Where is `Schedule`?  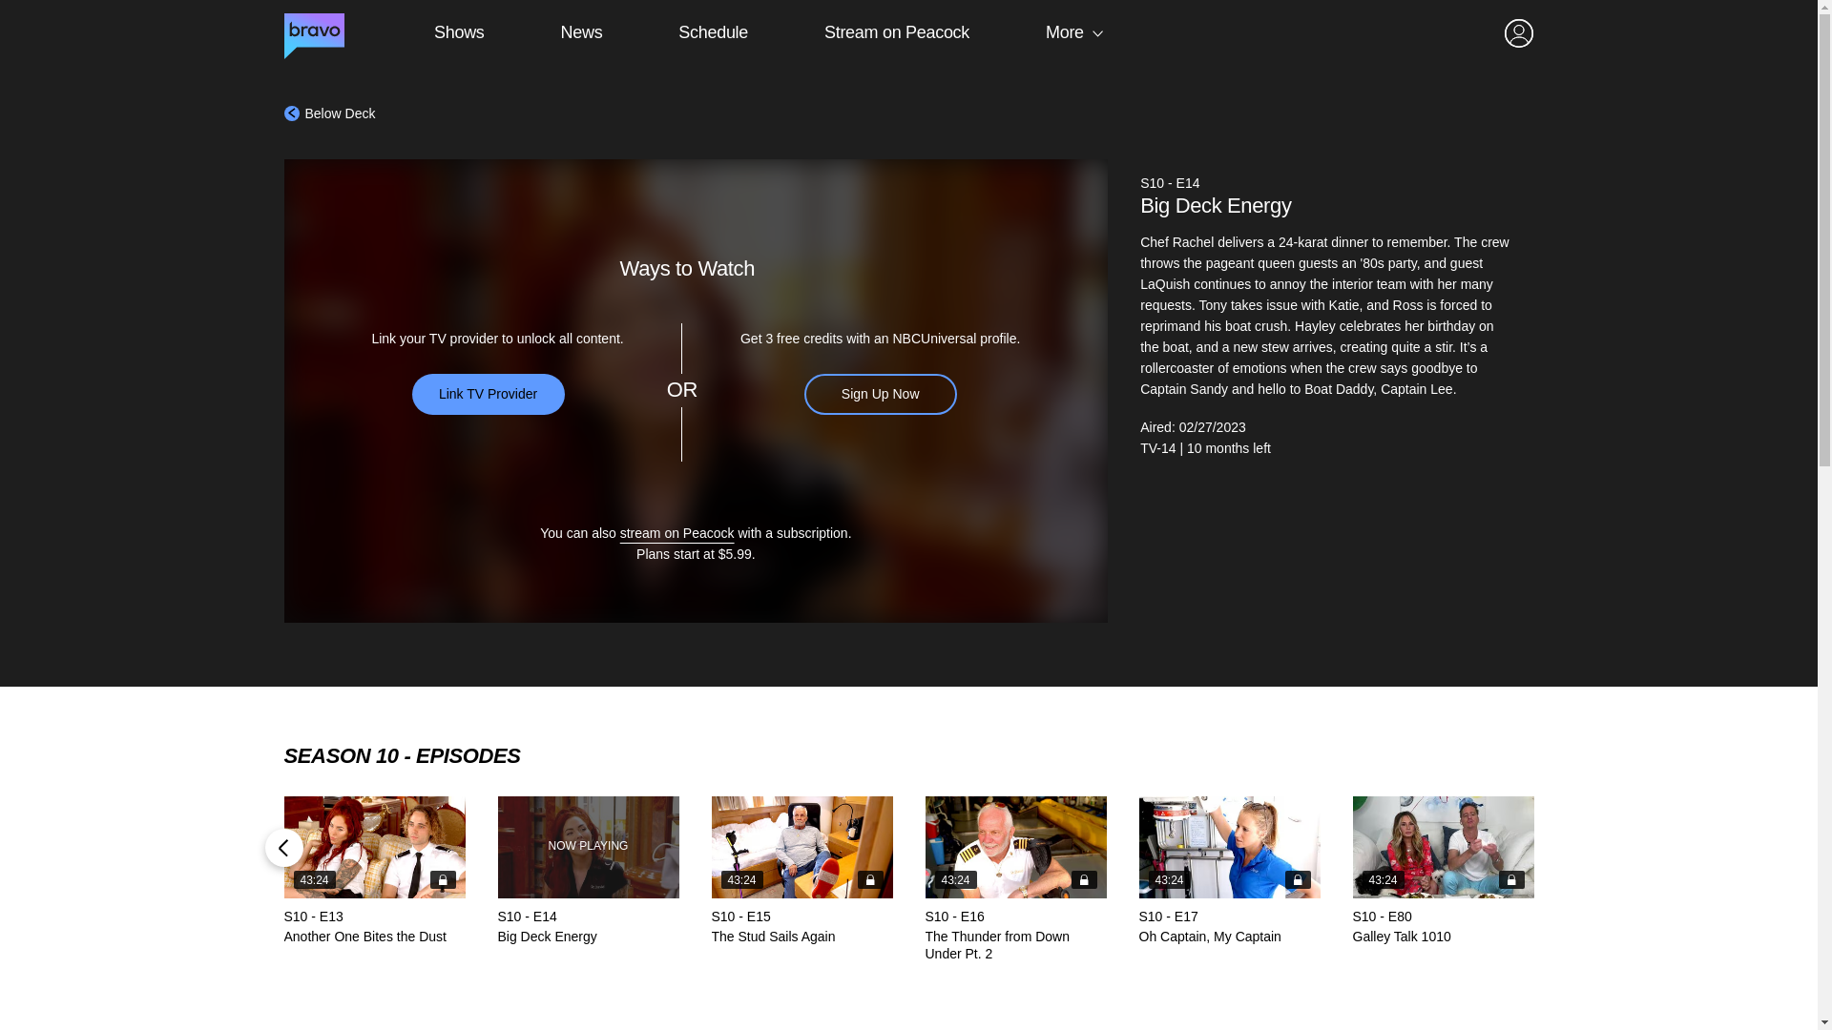 Schedule is located at coordinates (897, 32).